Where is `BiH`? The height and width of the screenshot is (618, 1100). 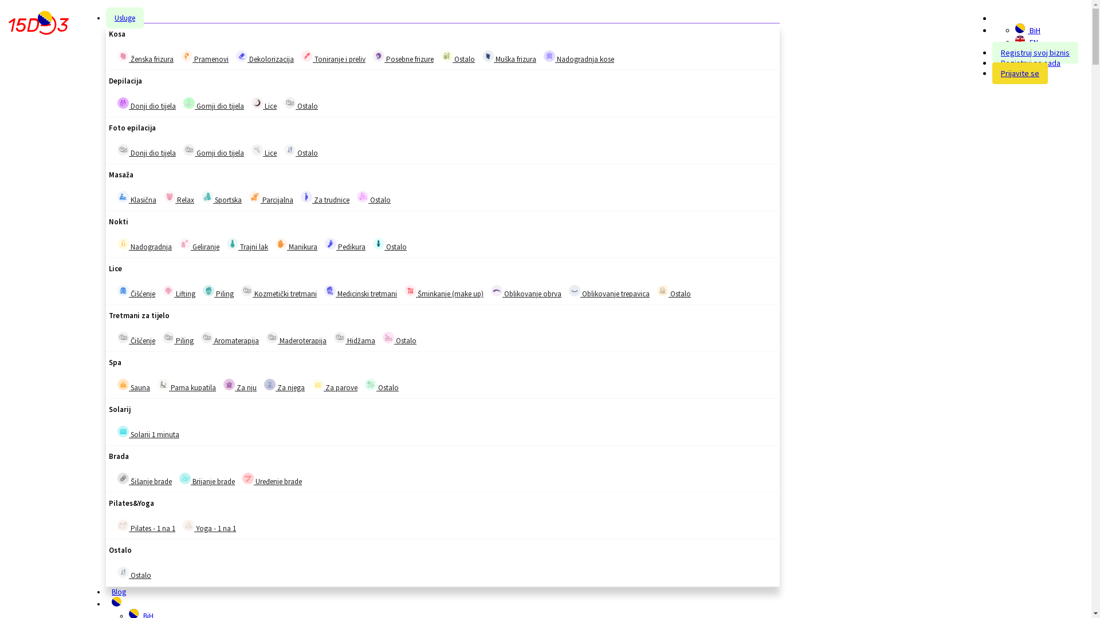 BiH is located at coordinates (1020, 29).